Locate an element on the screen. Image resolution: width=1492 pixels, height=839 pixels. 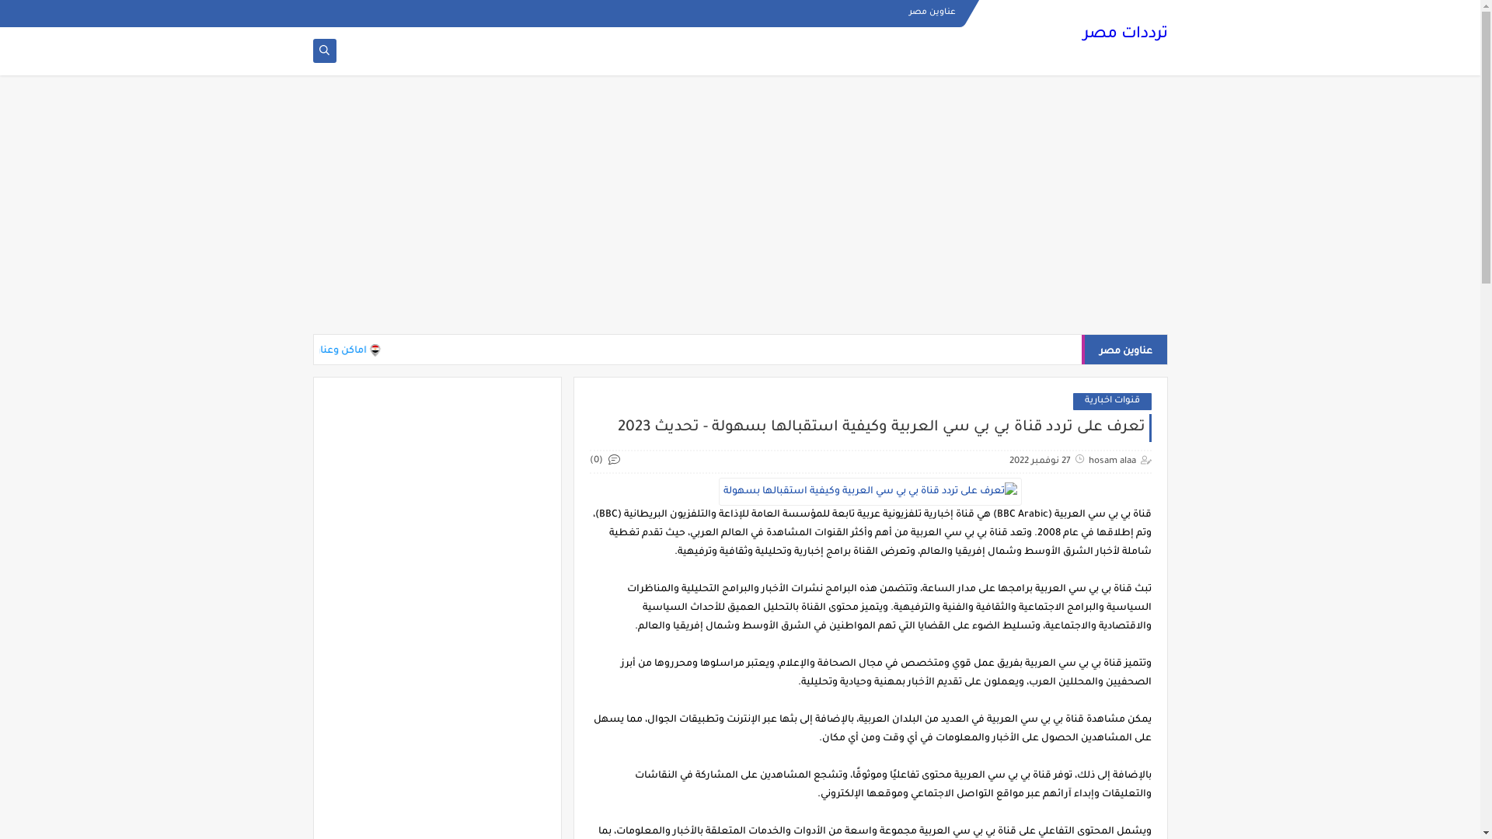
hosam alaa is located at coordinates (1111, 461).